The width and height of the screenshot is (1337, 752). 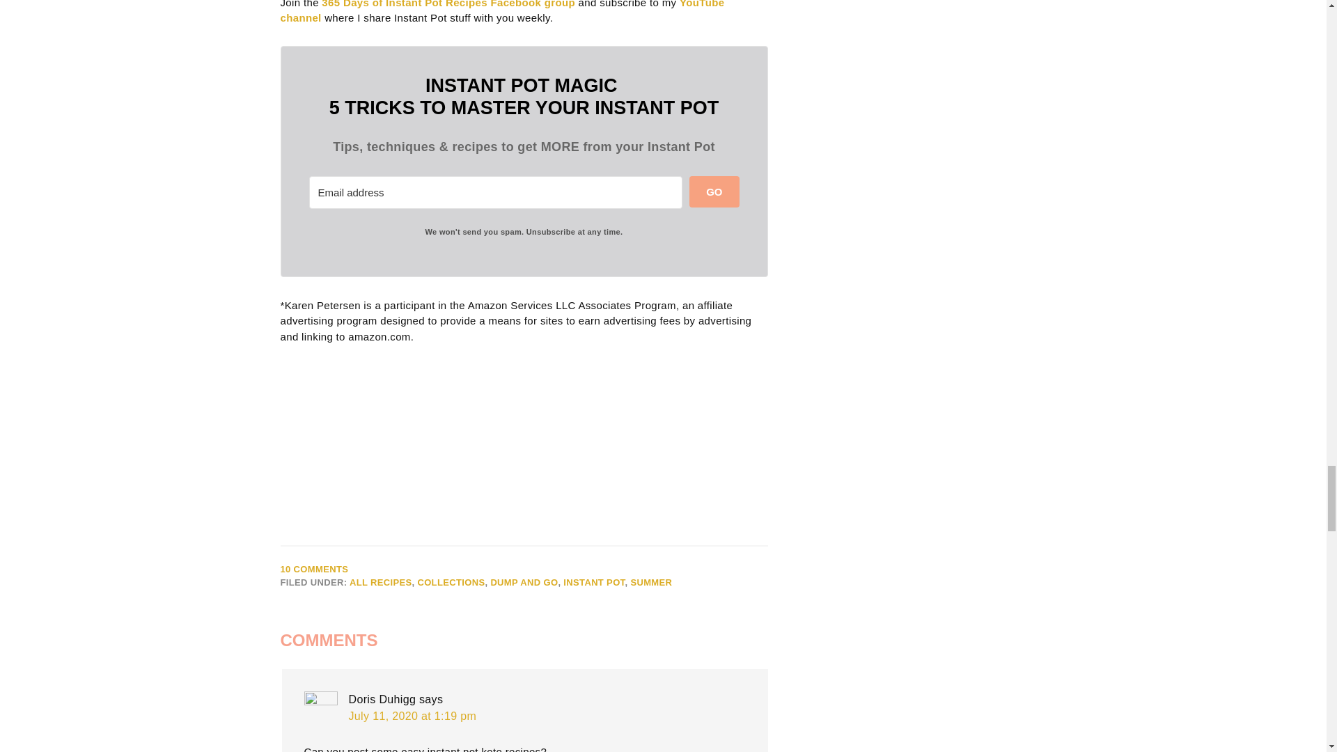 I want to click on 365 Days of Instant Pot Recipes Facebook group, so click(x=448, y=4).